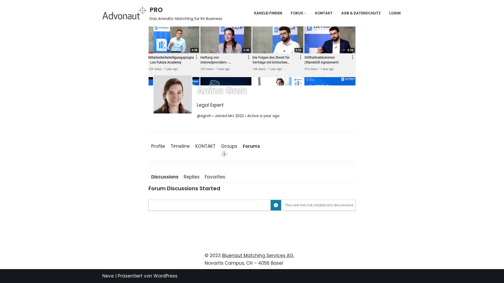 This screenshot has width=504, height=283. I want to click on Replies, so click(192, 177).